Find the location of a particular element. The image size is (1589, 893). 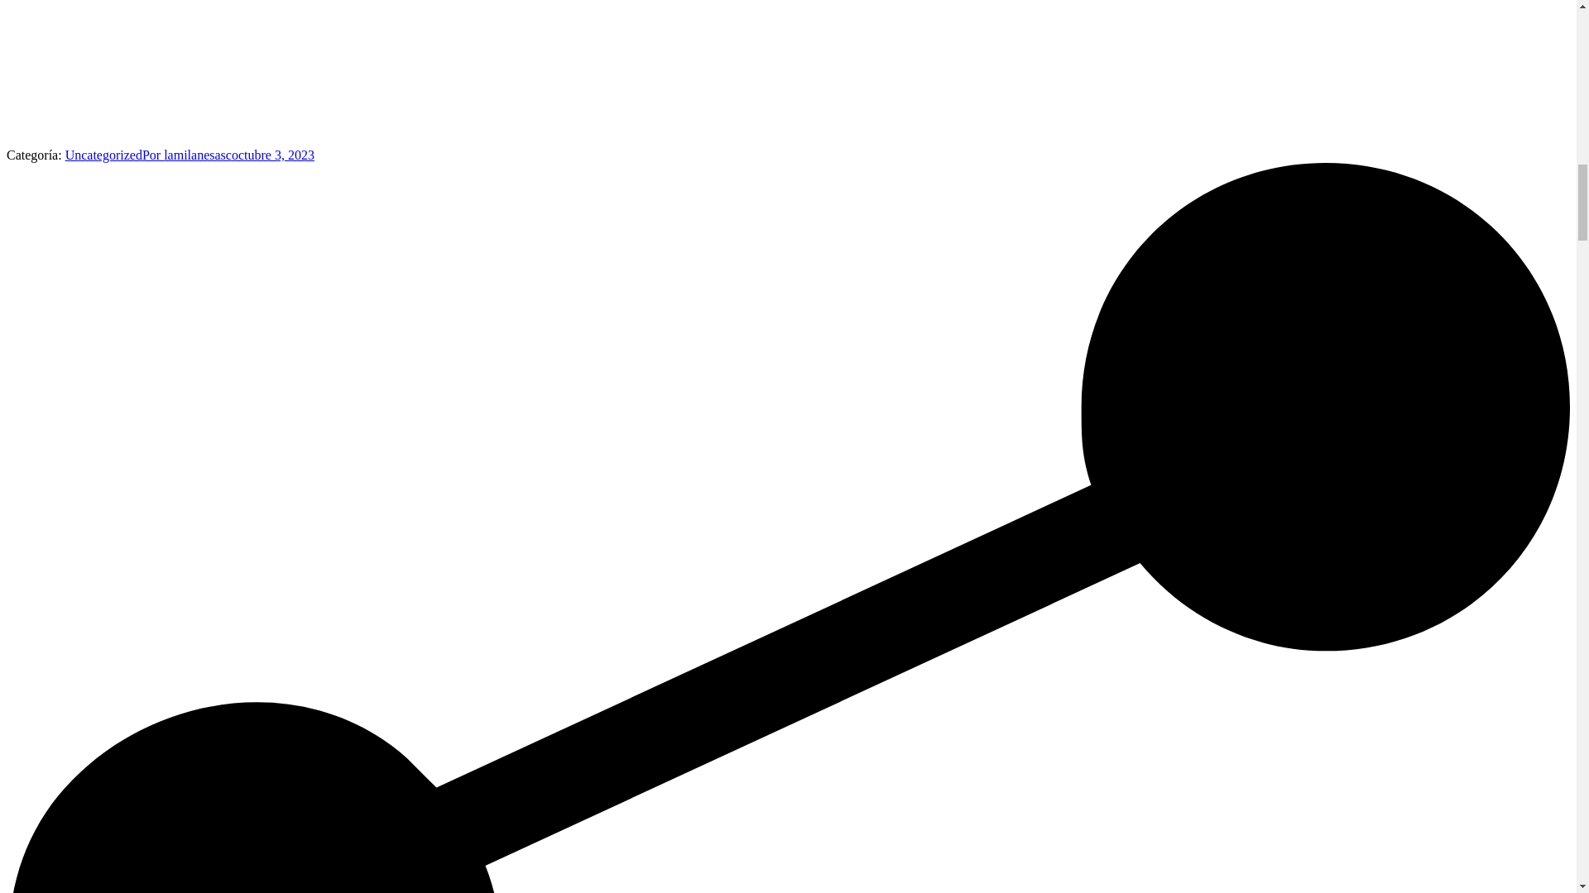

Por lamilanesasc is located at coordinates (187, 155).